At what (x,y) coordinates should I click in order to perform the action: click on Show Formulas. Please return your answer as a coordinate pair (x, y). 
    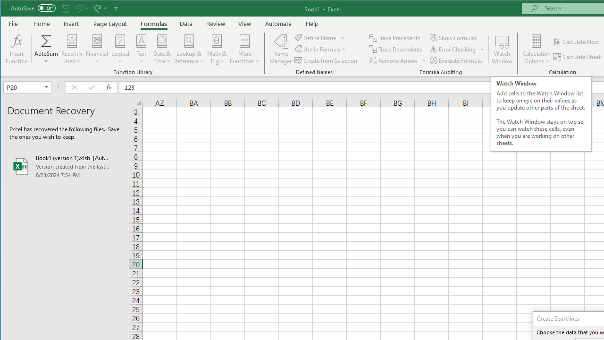
    Looking at the image, I should click on (454, 38).